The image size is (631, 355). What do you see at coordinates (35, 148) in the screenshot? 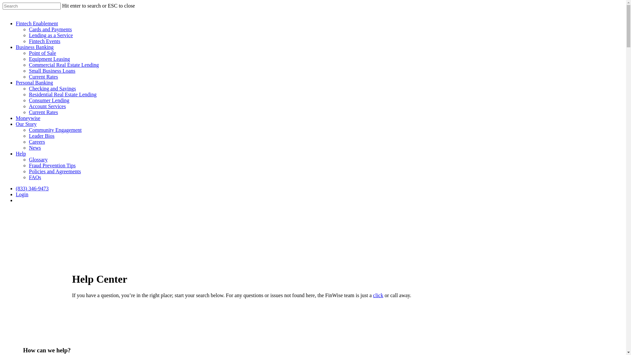
I see `News` at bounding box center [35, 148].